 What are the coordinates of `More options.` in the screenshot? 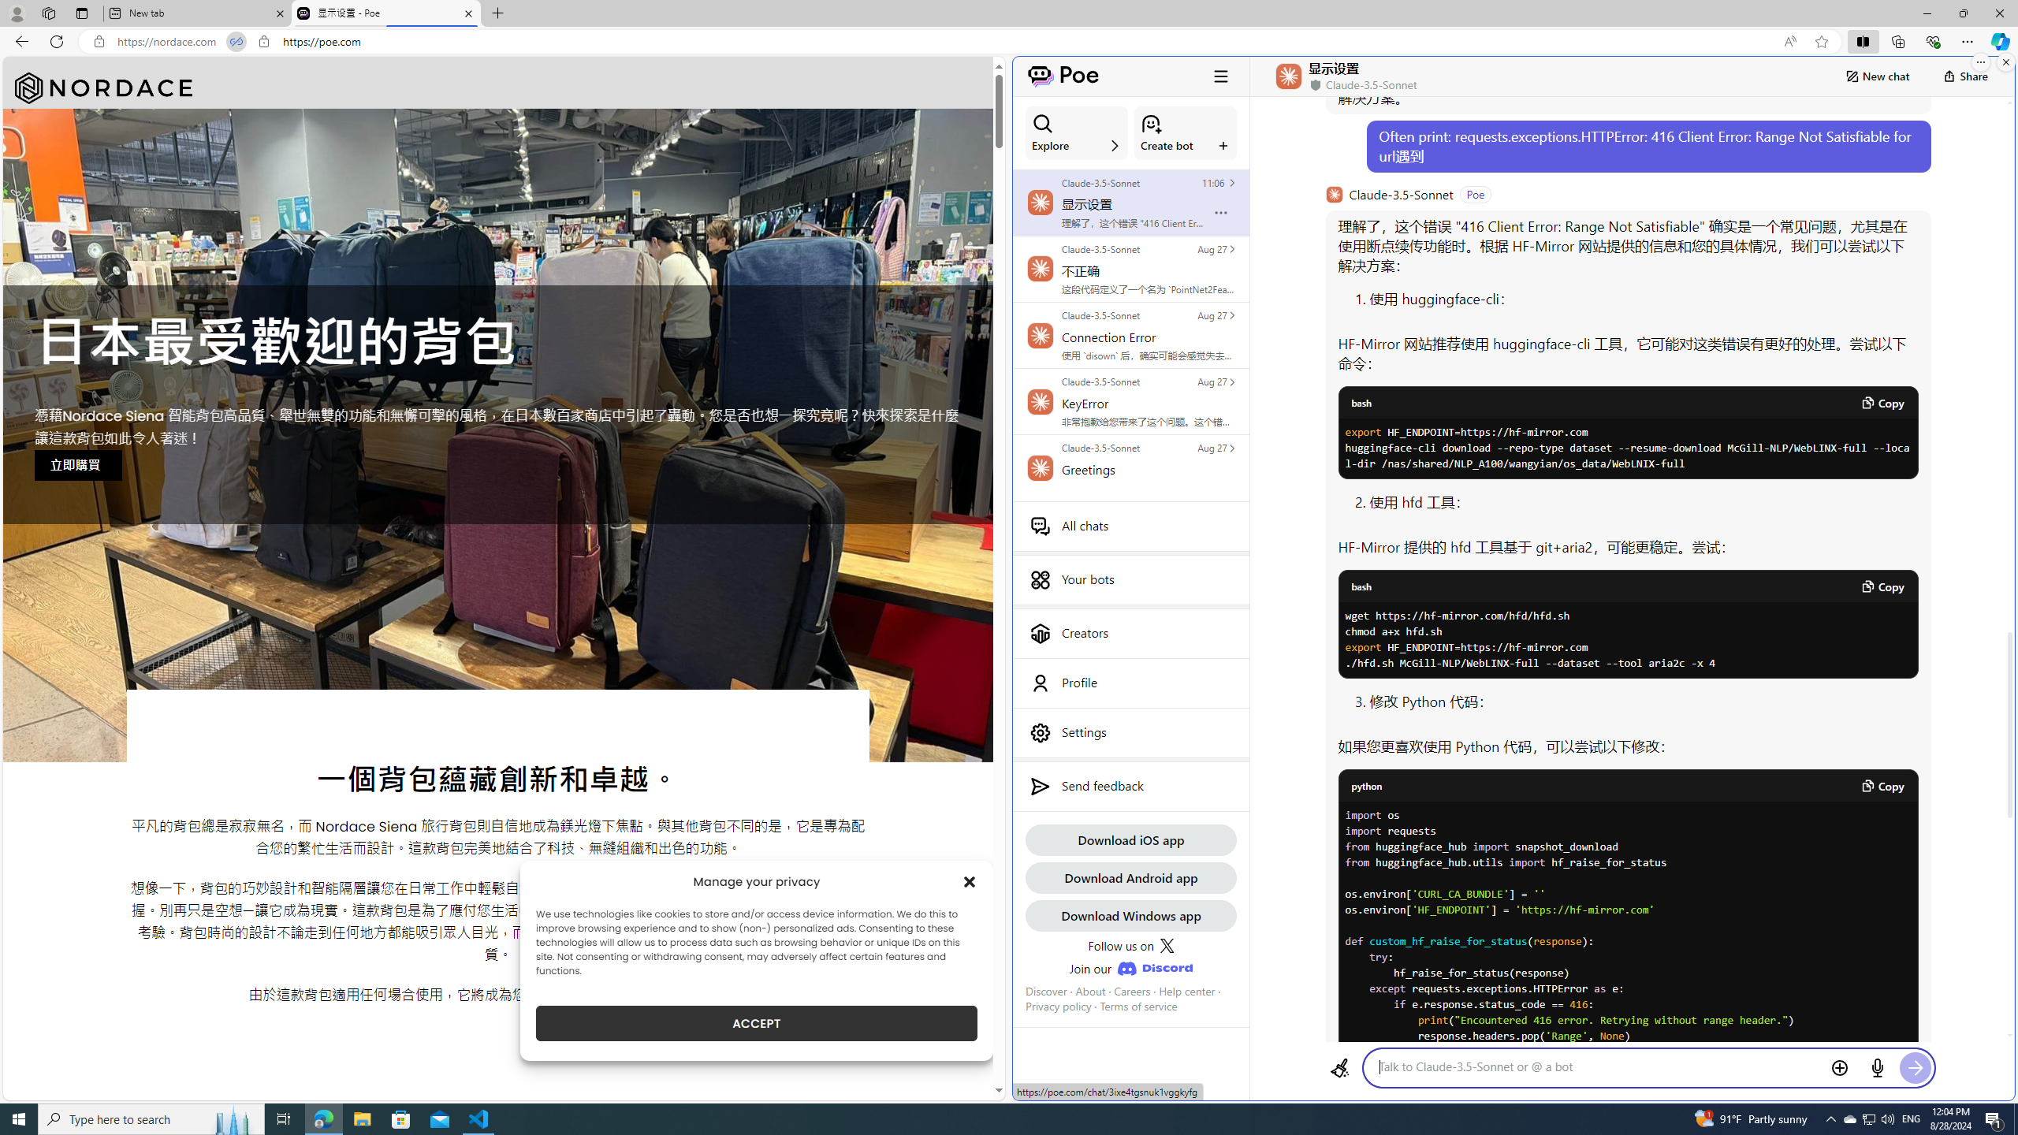 It's located at (1980, 62).